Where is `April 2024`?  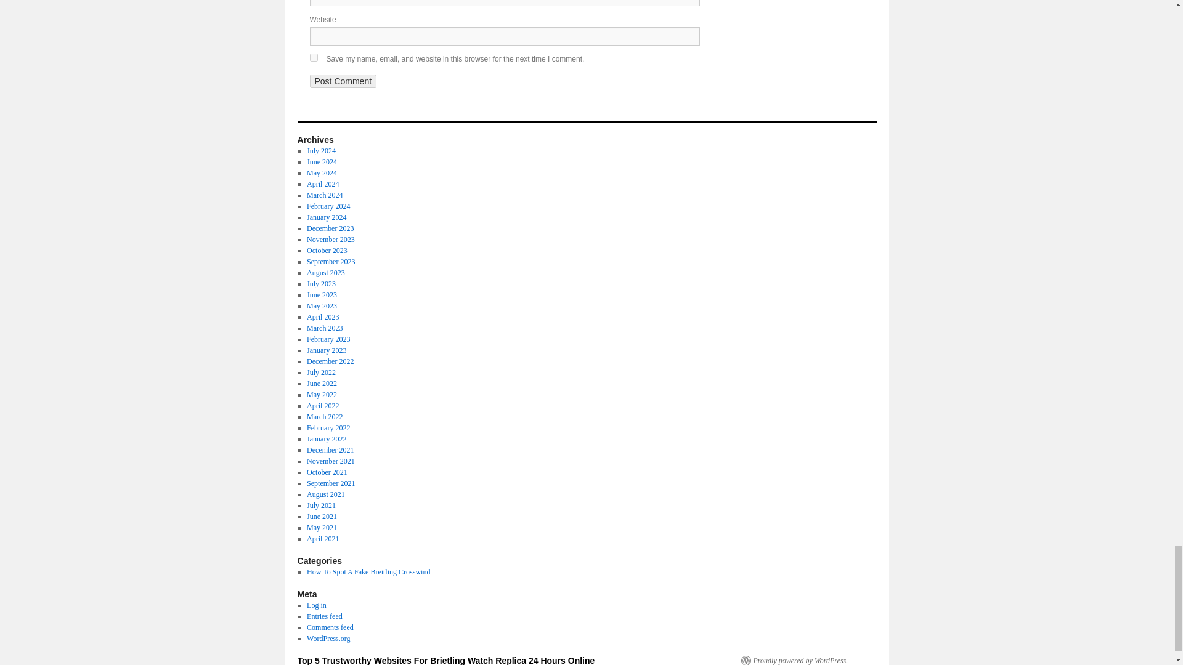 April 2024 is located at coordinates (322, 183).